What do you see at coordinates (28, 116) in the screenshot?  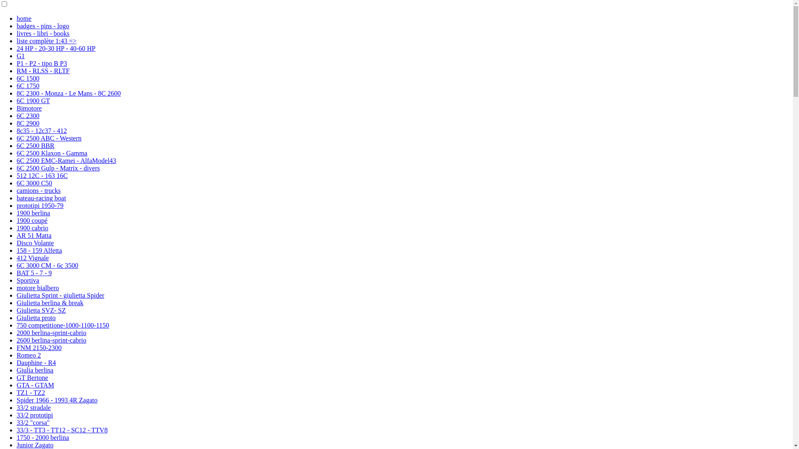 I see `6C 2300` at bounding box center [28, 116].